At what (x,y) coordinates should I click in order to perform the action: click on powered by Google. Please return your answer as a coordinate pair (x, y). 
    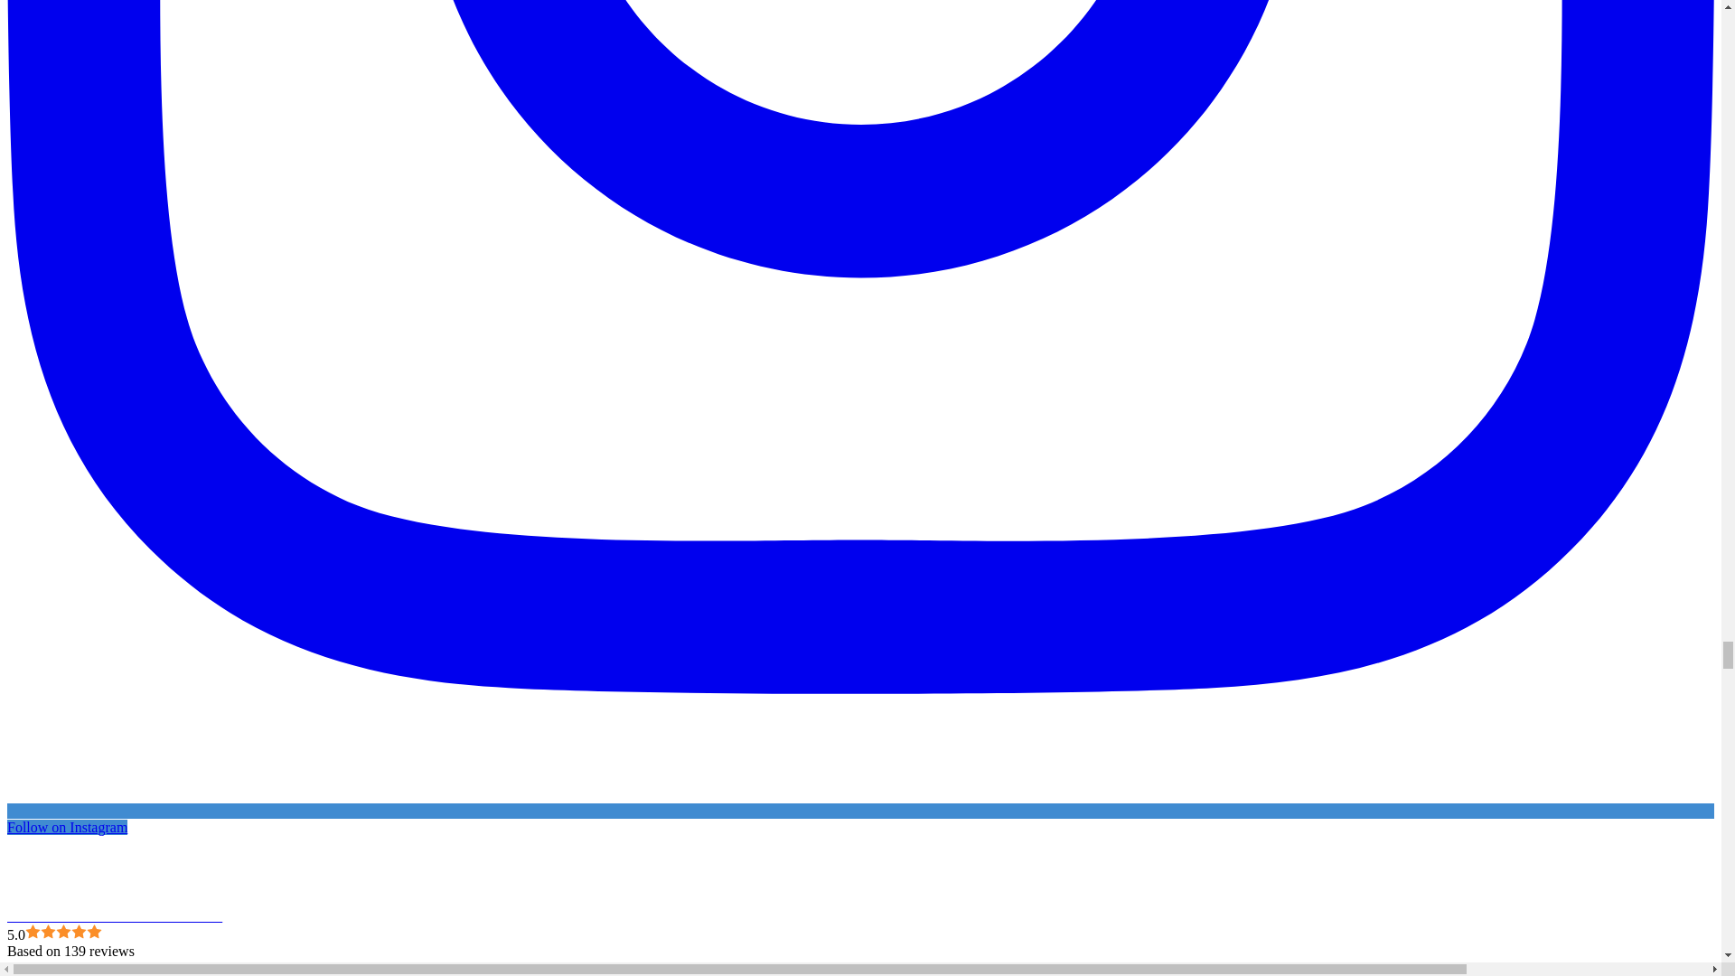
    Looking at the image, I should click on (71, 967).